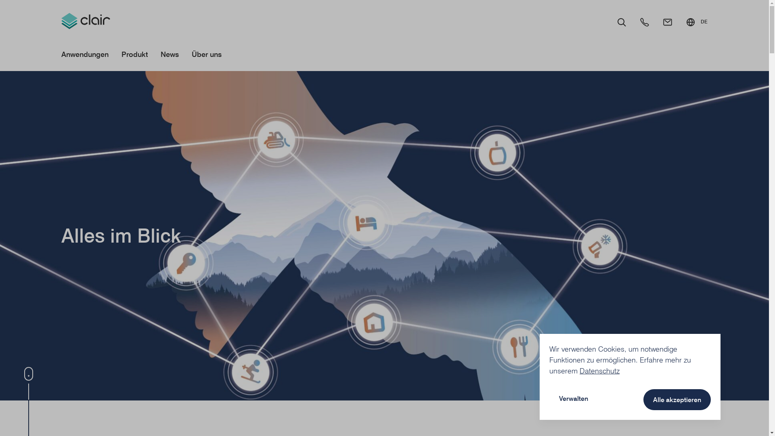  I want to click on CONTACT@CLAIR.CC, so click(668, 22).